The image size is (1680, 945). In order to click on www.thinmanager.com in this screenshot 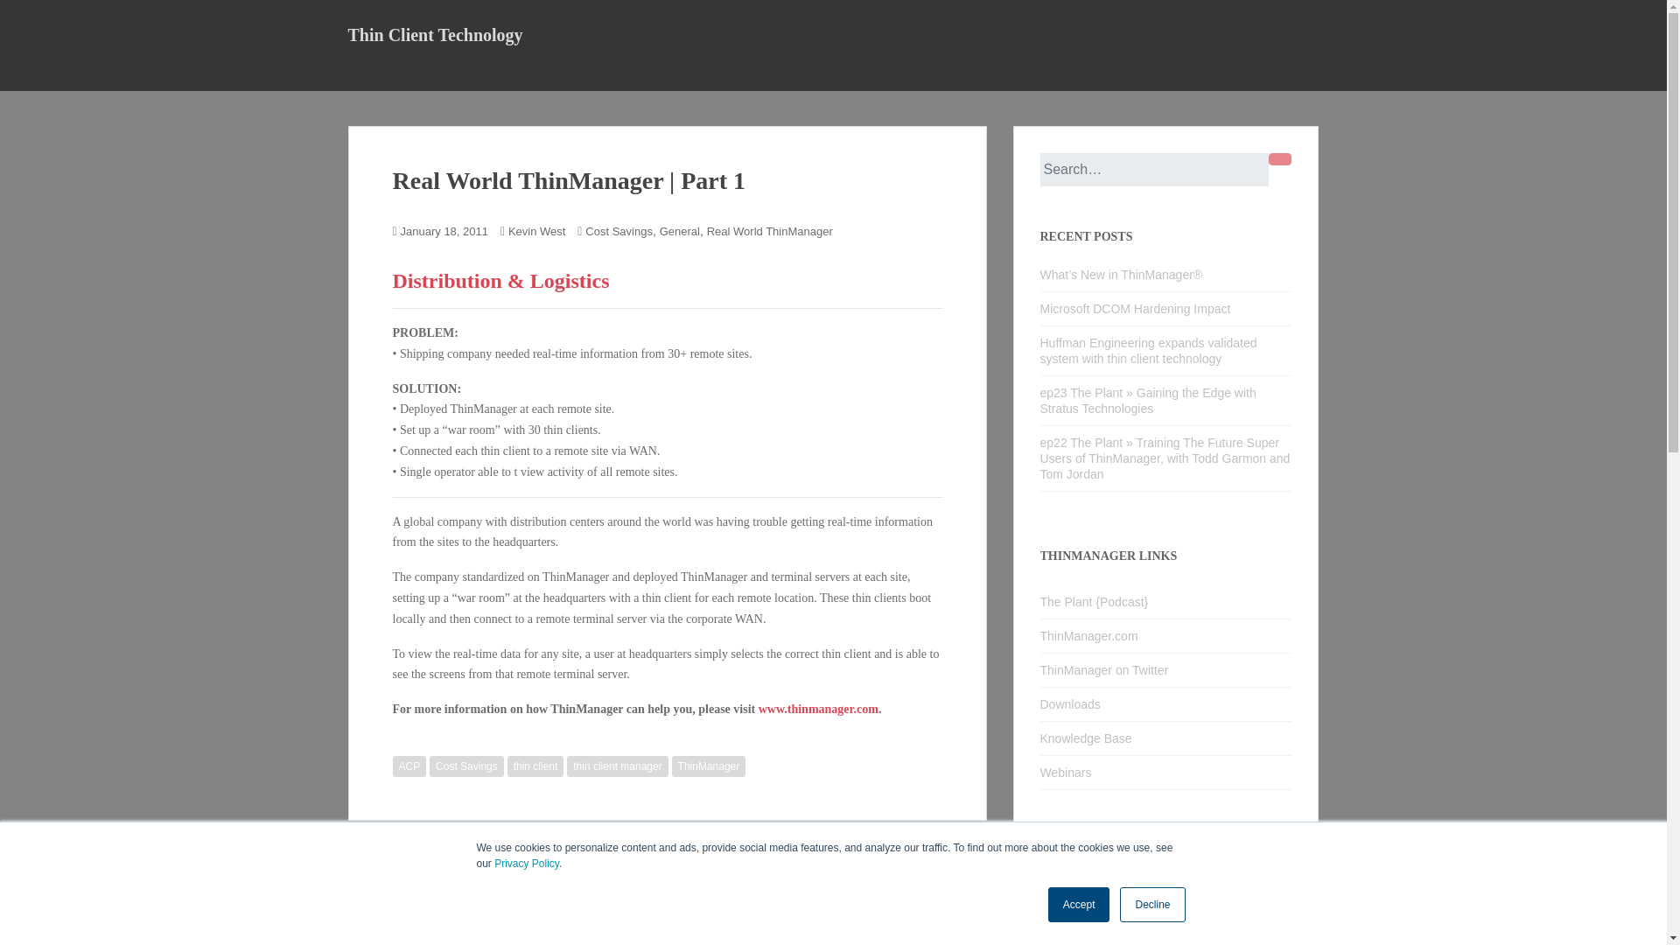, I will do `click(819, 709)`.